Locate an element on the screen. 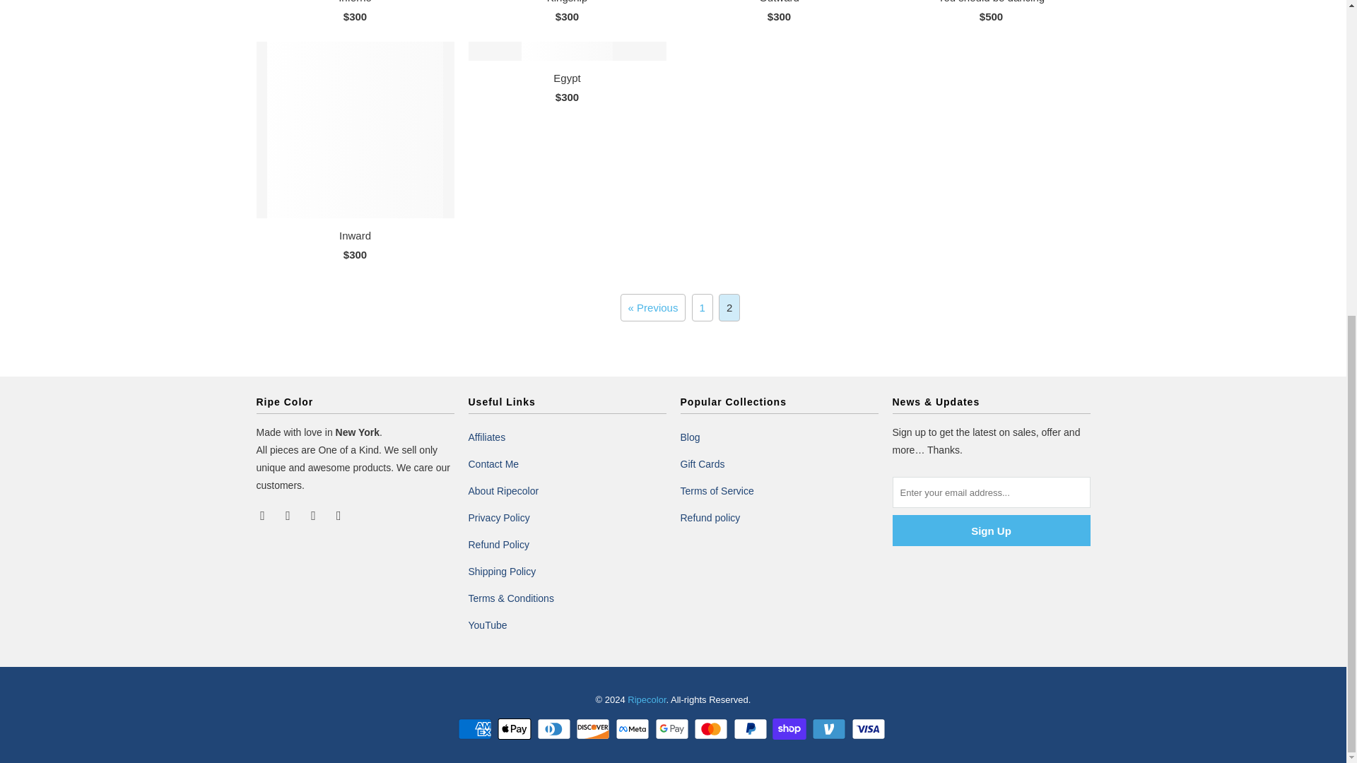  Apple Pay is located at coordinates (516, 729).